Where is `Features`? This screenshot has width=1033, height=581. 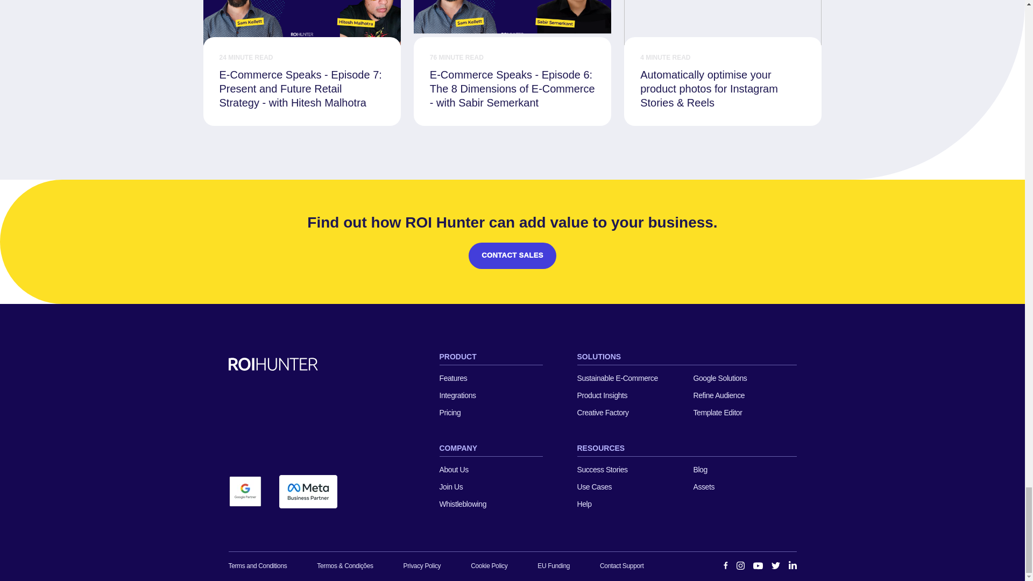
Features is located at coordinates (491, 378).